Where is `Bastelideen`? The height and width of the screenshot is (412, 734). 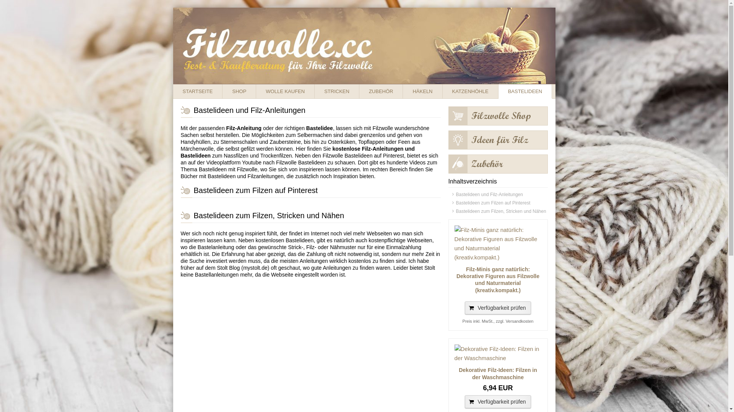 Bastelideen is located at coordinates (498, 142).